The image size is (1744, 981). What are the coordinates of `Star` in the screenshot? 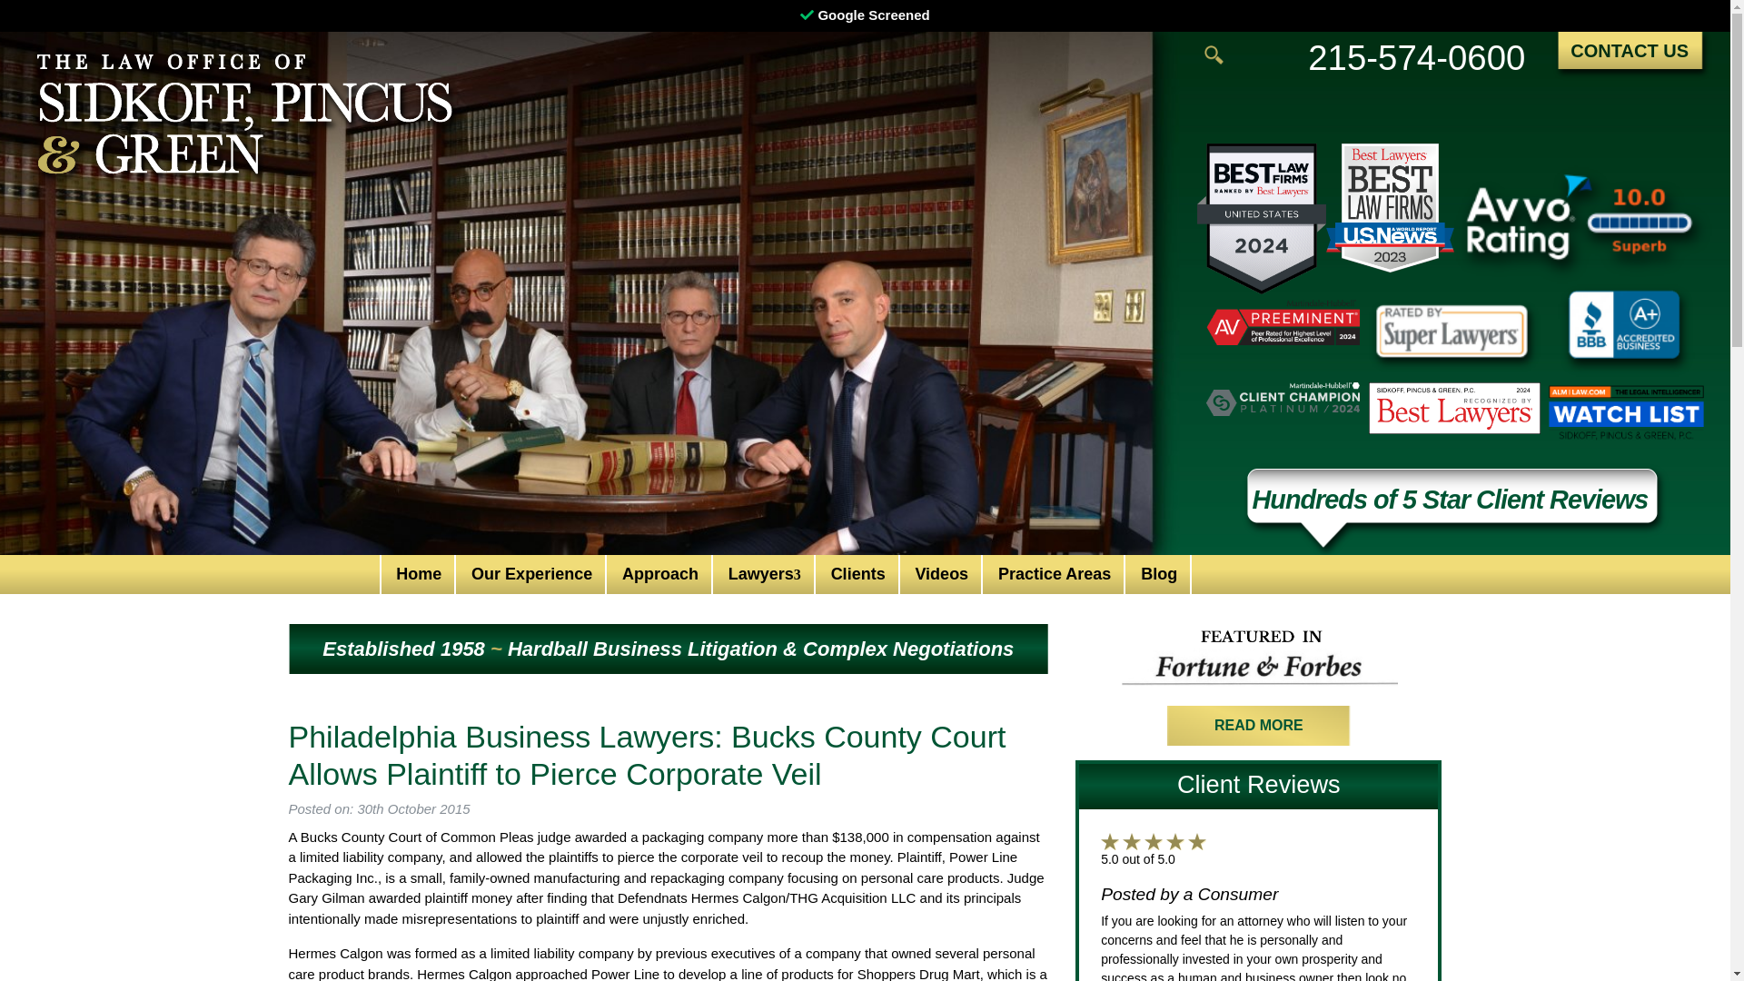 It's located at (1132, 841).